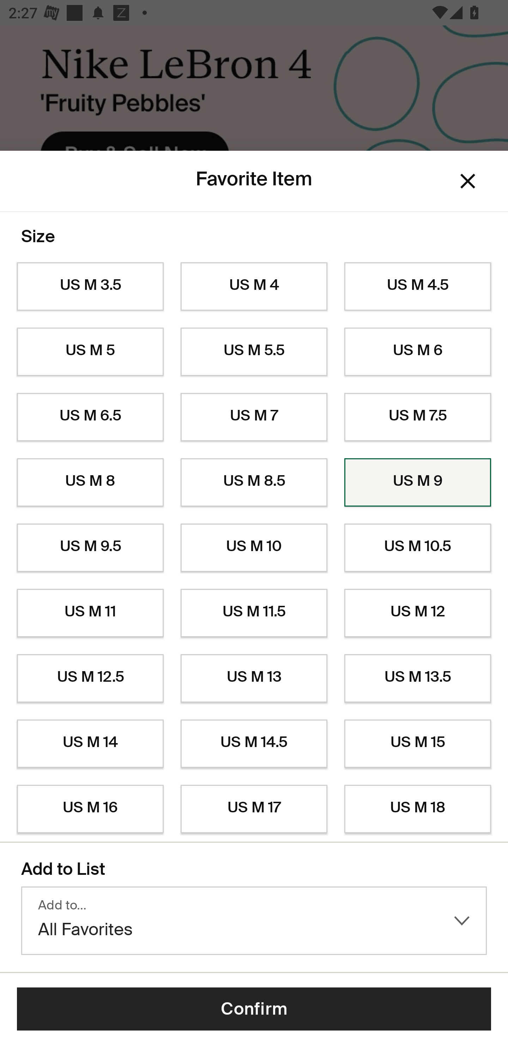  Describe the element at coordinates (418, 613) in the screenshot. I see `US M 12` at that location.